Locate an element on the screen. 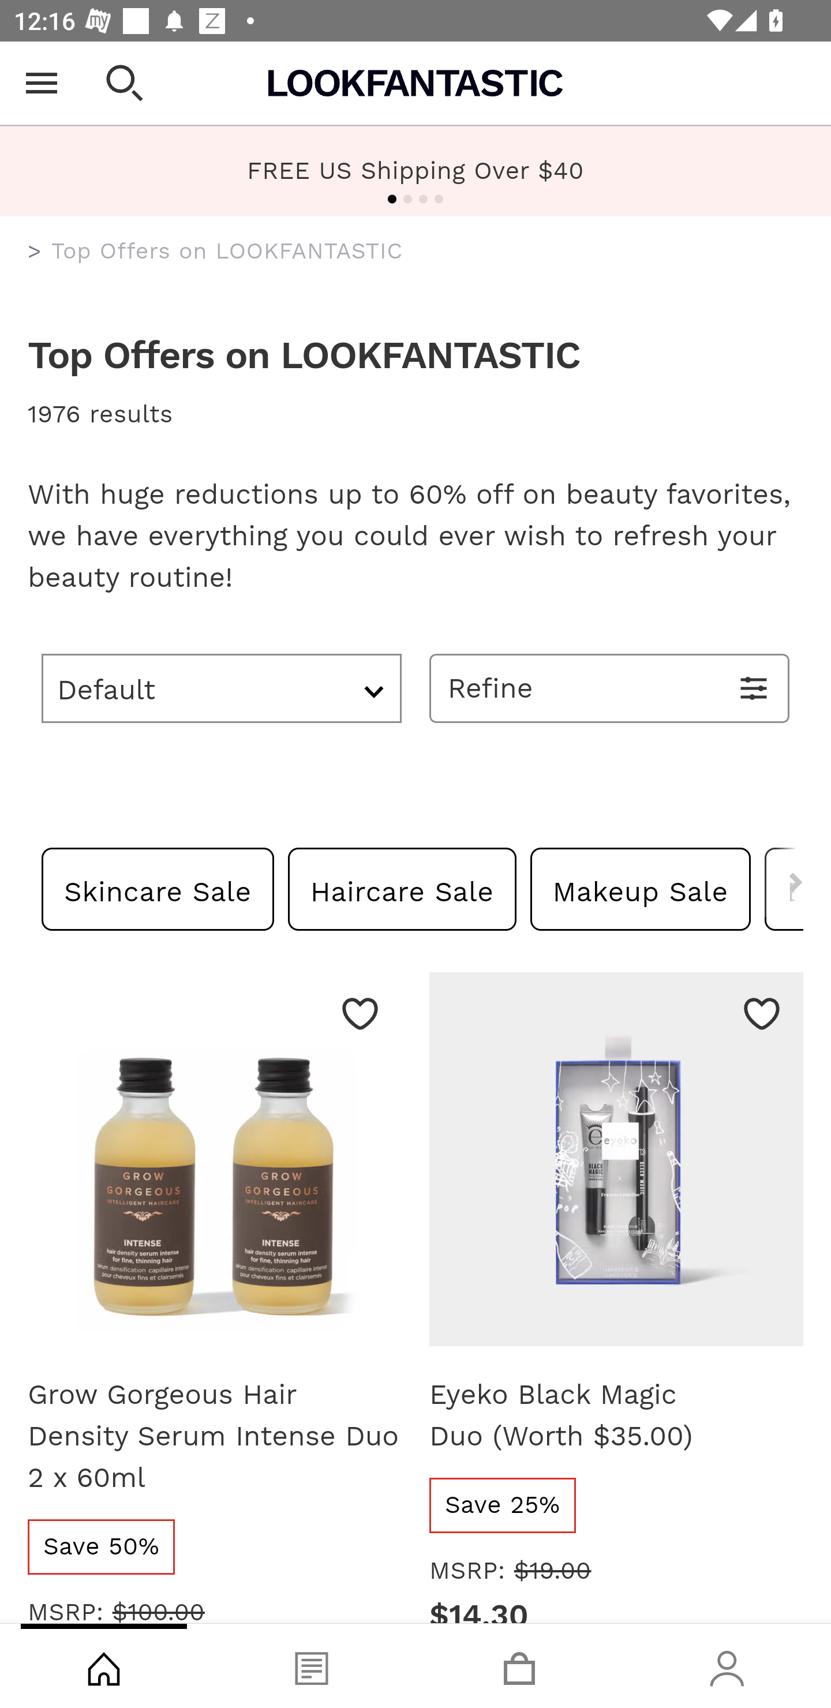  Refine is located at coordinates (609, 688).